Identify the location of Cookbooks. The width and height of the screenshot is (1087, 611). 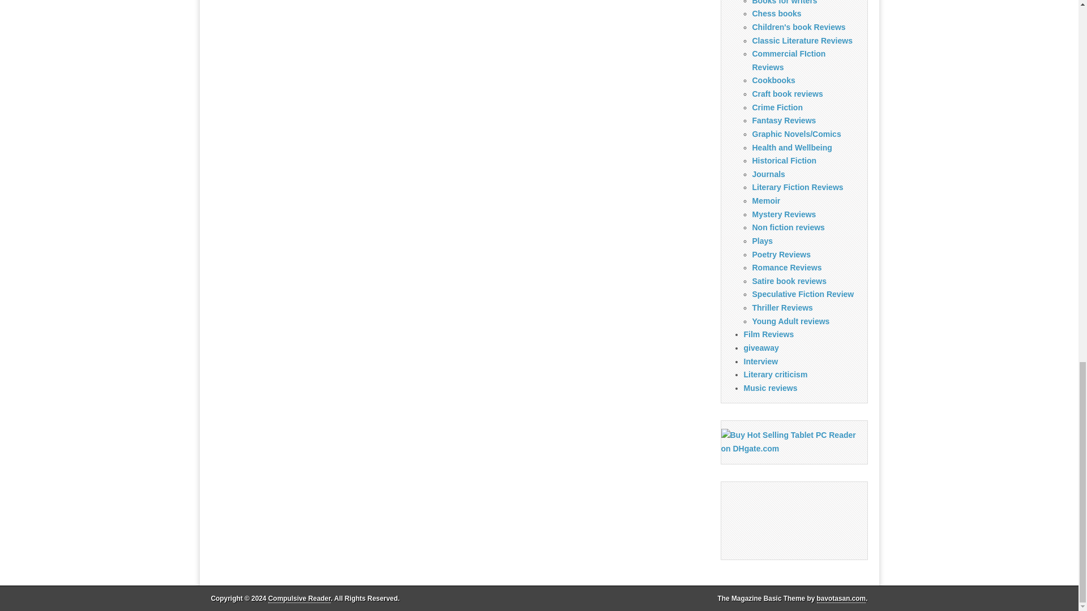
(773, 80).